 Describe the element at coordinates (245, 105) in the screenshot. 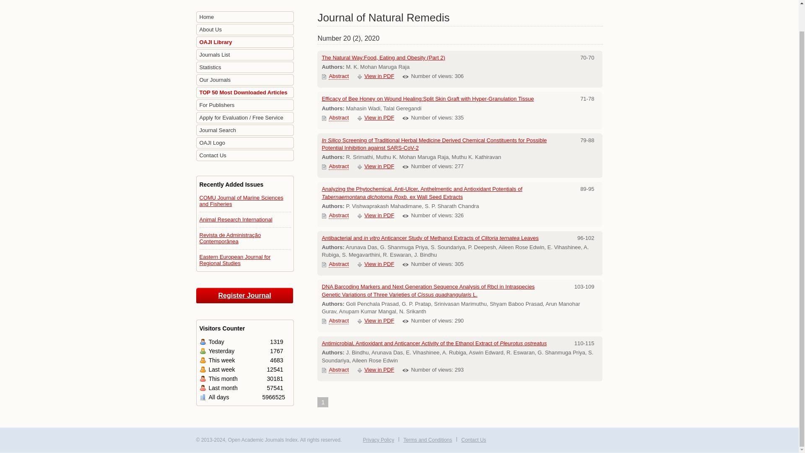

I see `For Publishers` at that location.